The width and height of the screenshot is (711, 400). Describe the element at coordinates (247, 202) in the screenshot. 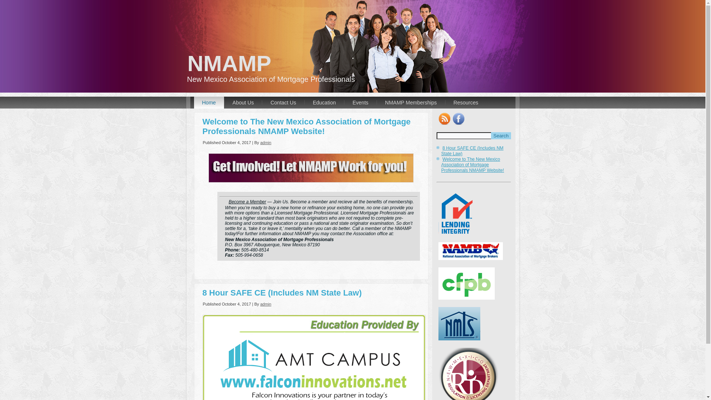

I see `Become a Member` at that location.